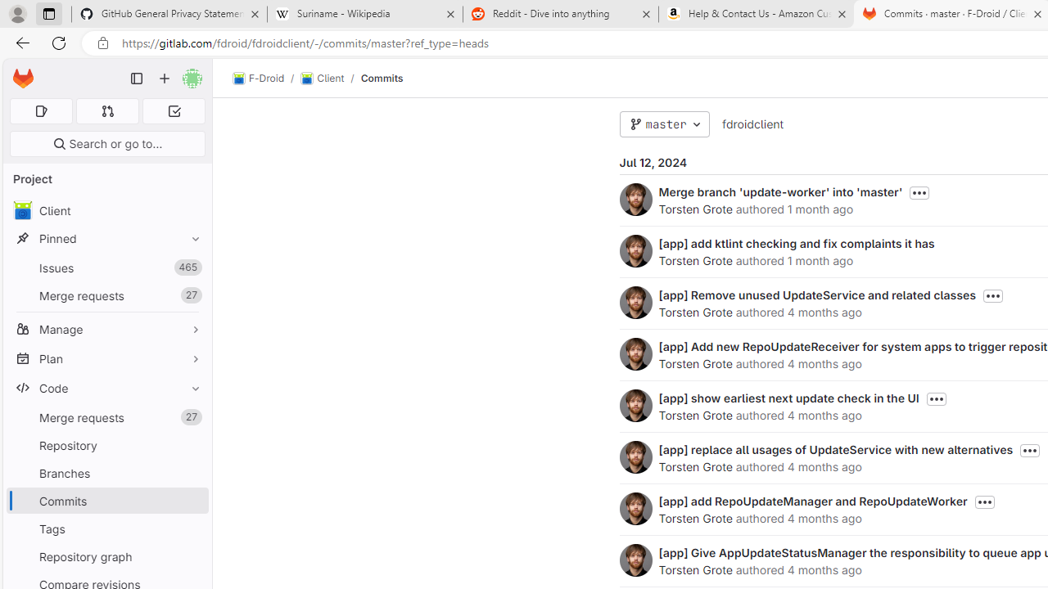 The height and width of the screenshot is (589, 1048). I want to click on [app] add ktlint checking and fix complaints it has, so click(796, 243).